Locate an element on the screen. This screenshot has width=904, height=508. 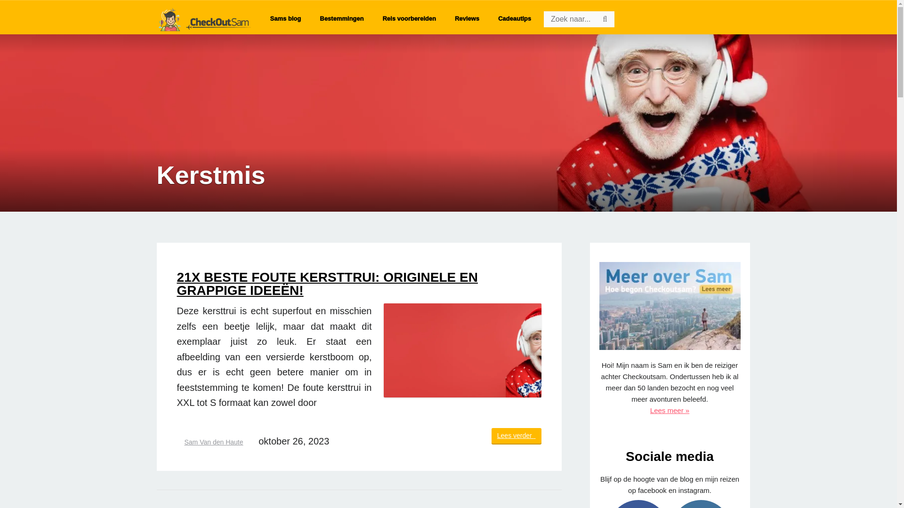
Sams blog is located at coordinates (286, 19).